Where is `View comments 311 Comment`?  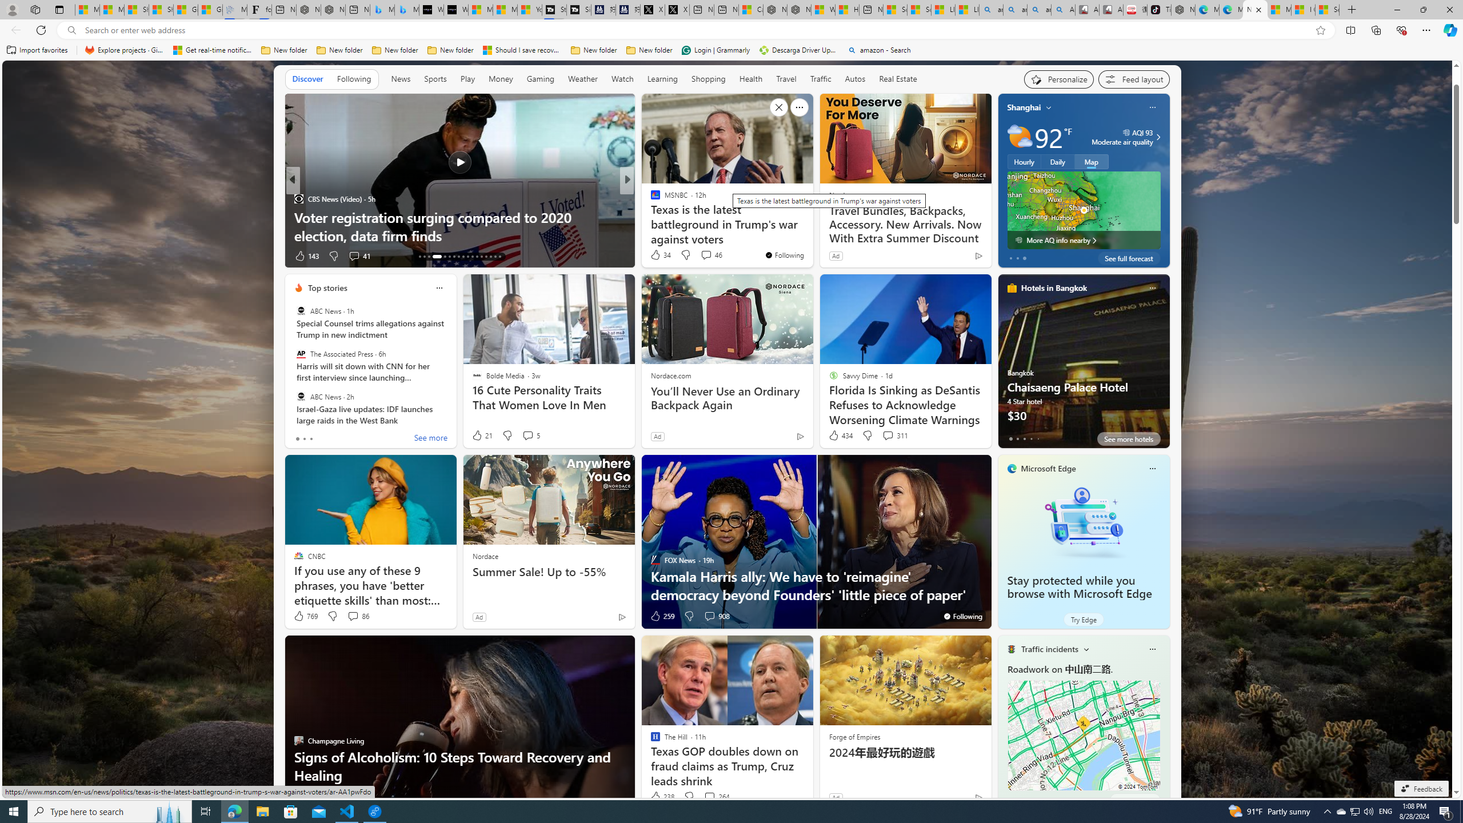
View comments 311 Comment is located at coordinates (888, 435).